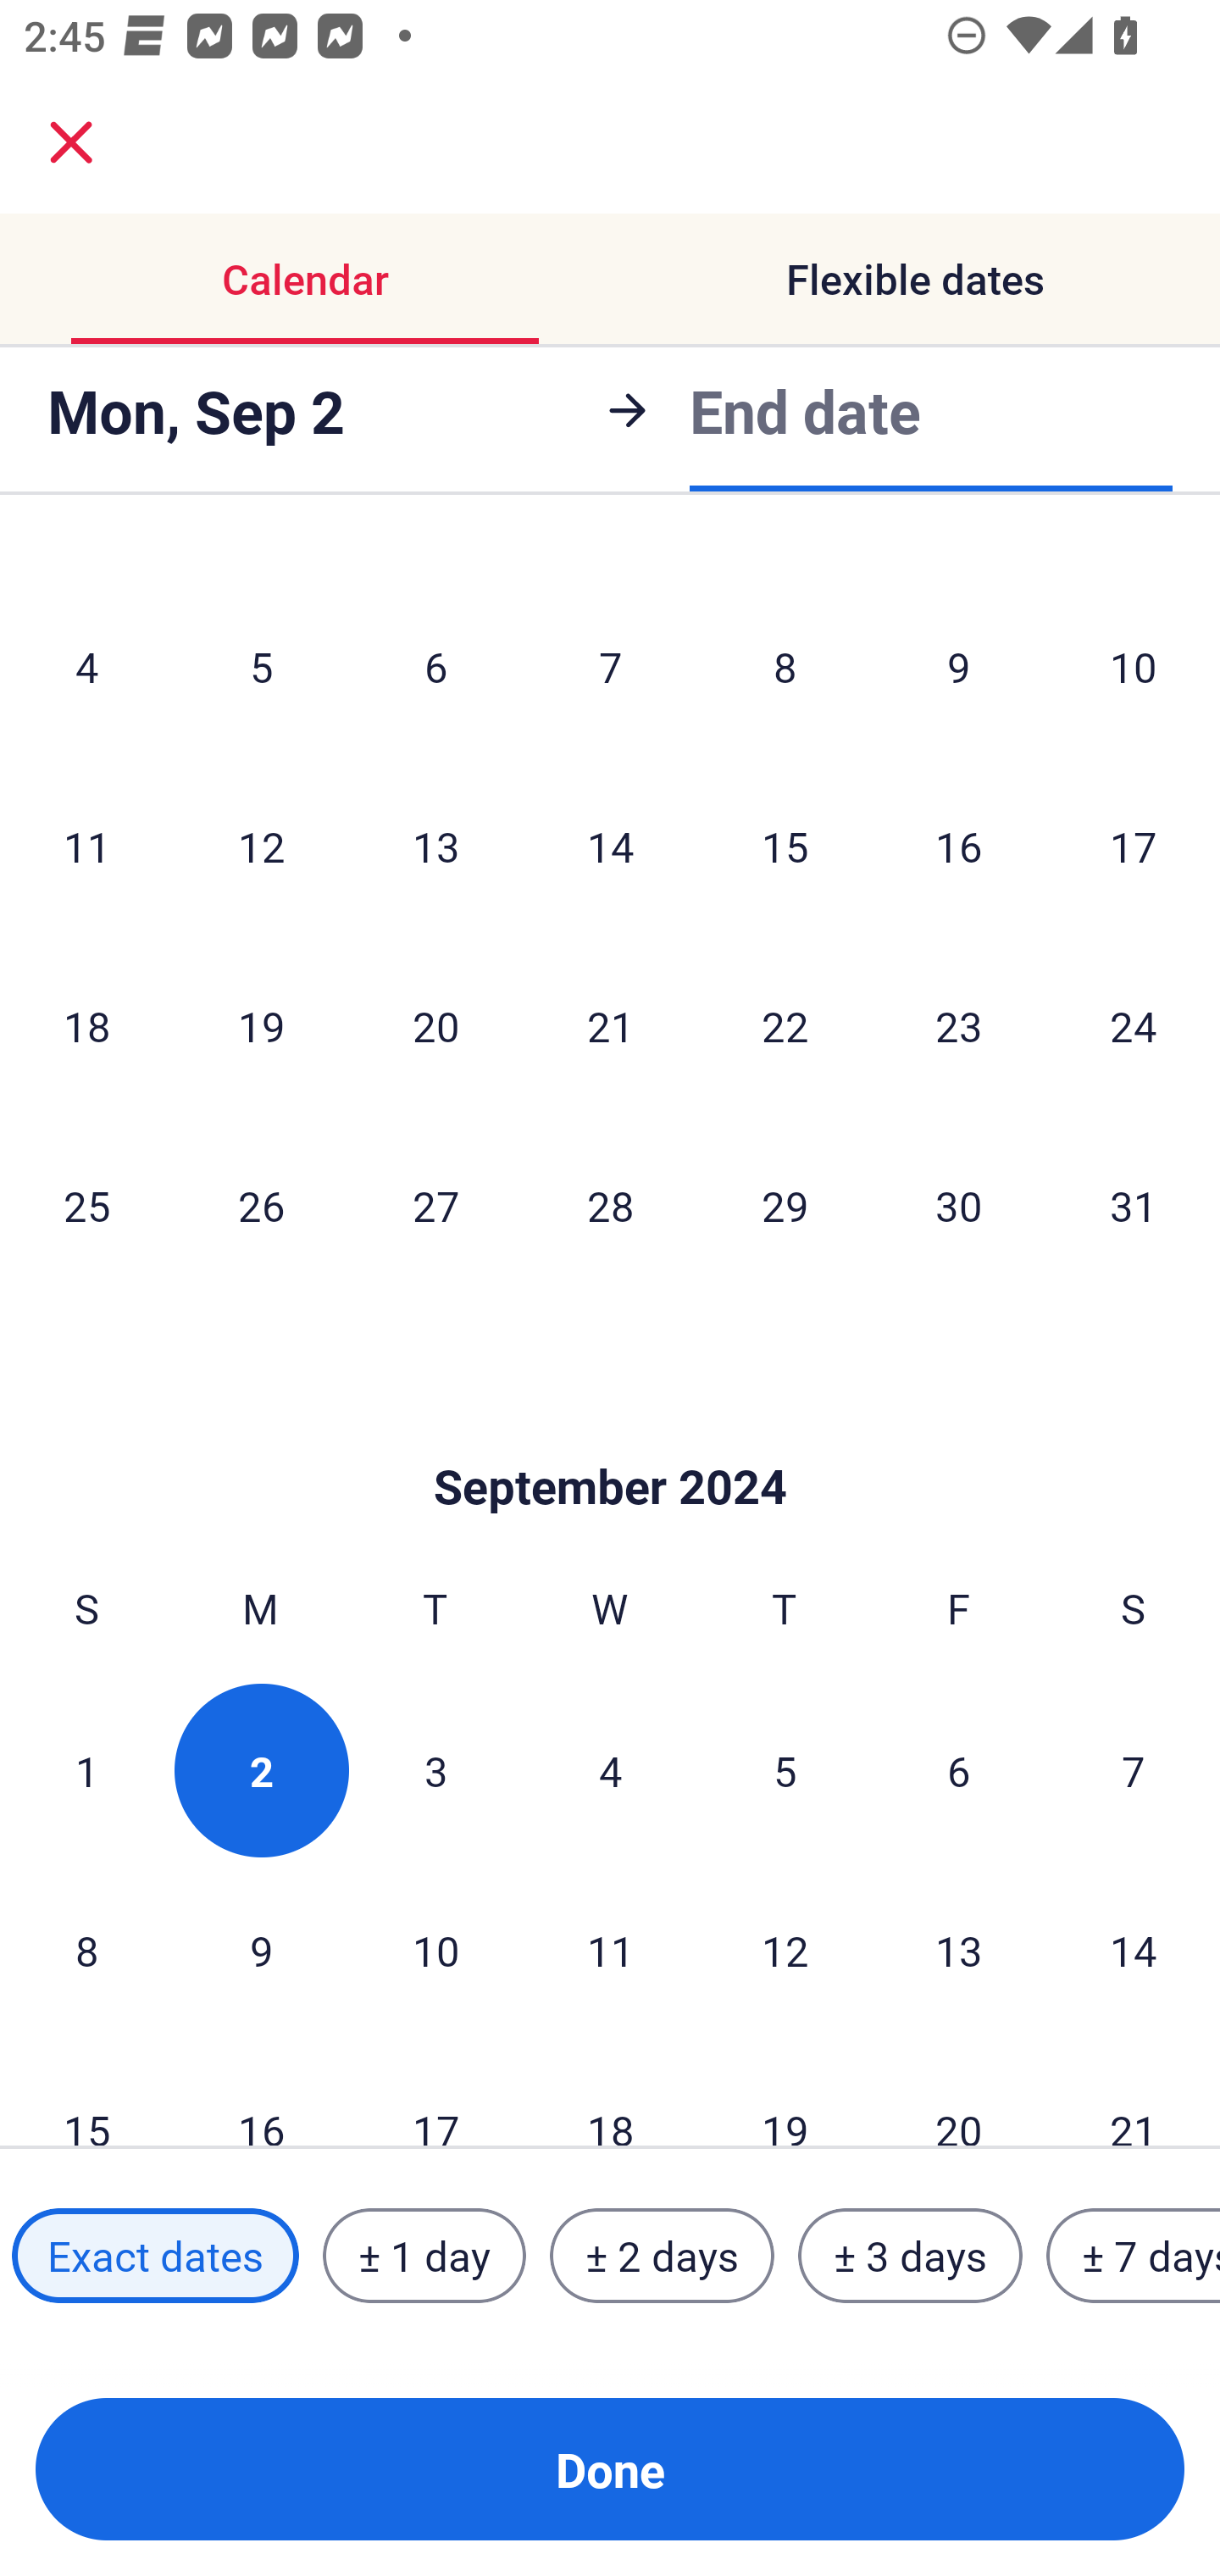 This screenshot has height=2576, width=1220. Describe the element at coordinates (435, 1949) in the screenshot. I see `10 Tuesday, September 10, 2024` at that location.